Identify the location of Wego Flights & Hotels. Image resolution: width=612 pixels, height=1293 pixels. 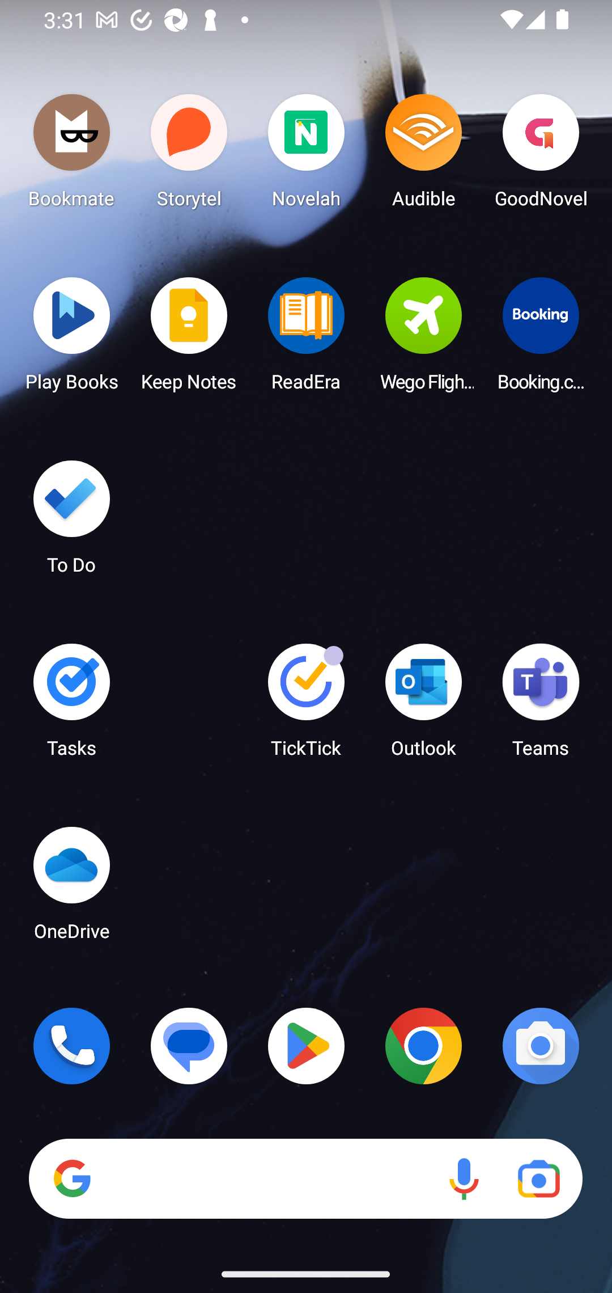
(423, 339).